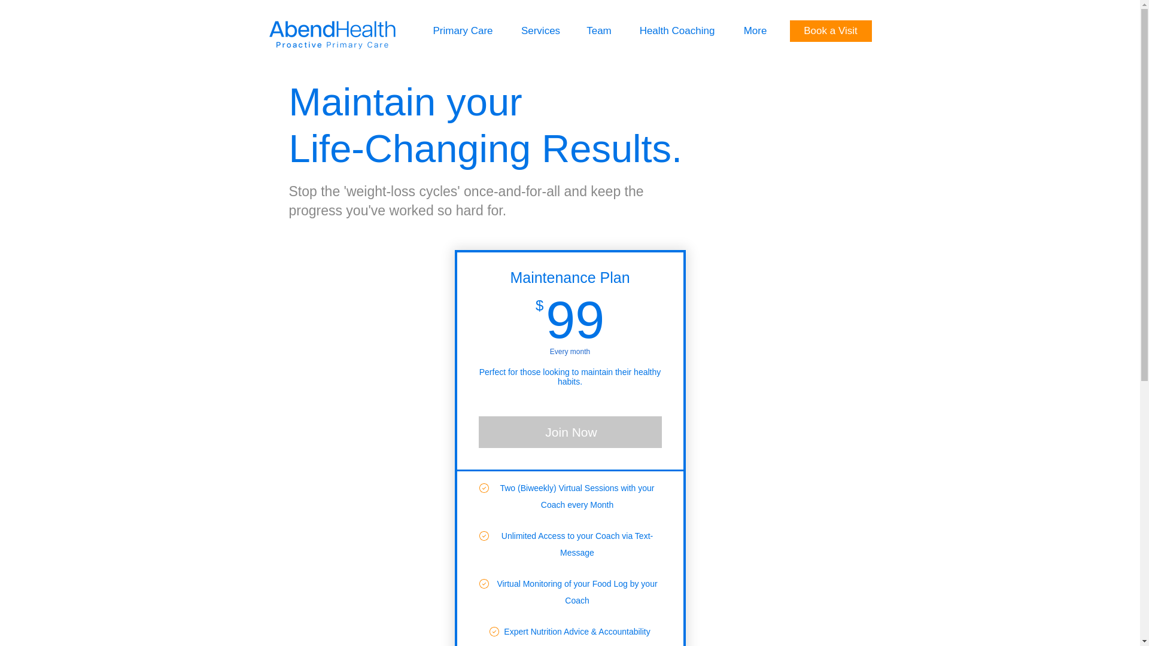 The width and height of the screenshot is (1149, 646). I want to click on Health Coaching, so click(676, 31).